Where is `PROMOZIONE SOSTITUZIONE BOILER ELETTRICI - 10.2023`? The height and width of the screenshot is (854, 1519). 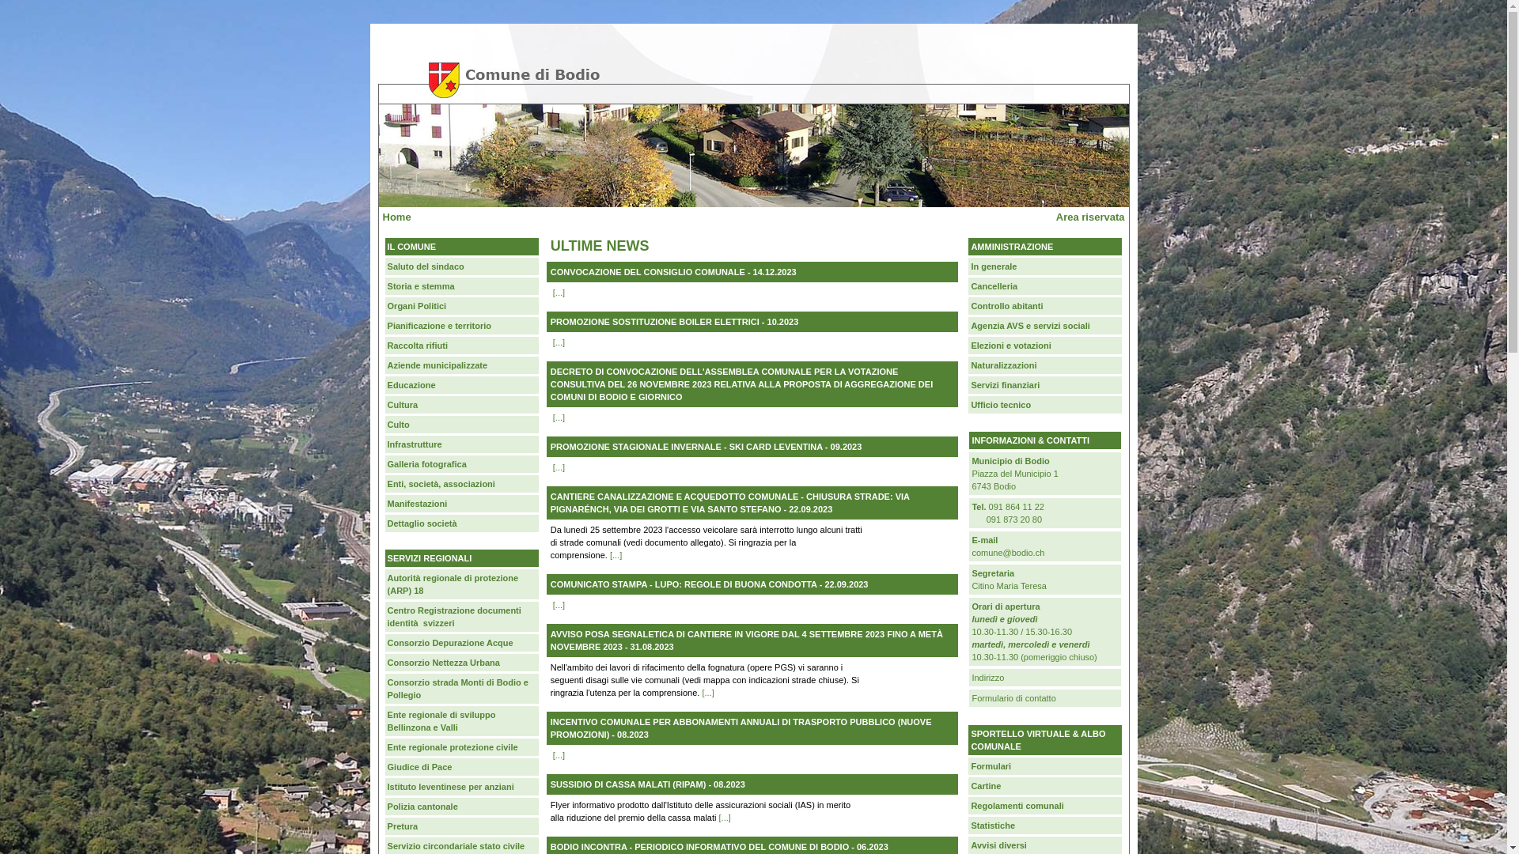 PROMOZIONE SOSTITUZIONE BOILER ELETTRICI - 10.2023 is located at coordinates (674, 322).